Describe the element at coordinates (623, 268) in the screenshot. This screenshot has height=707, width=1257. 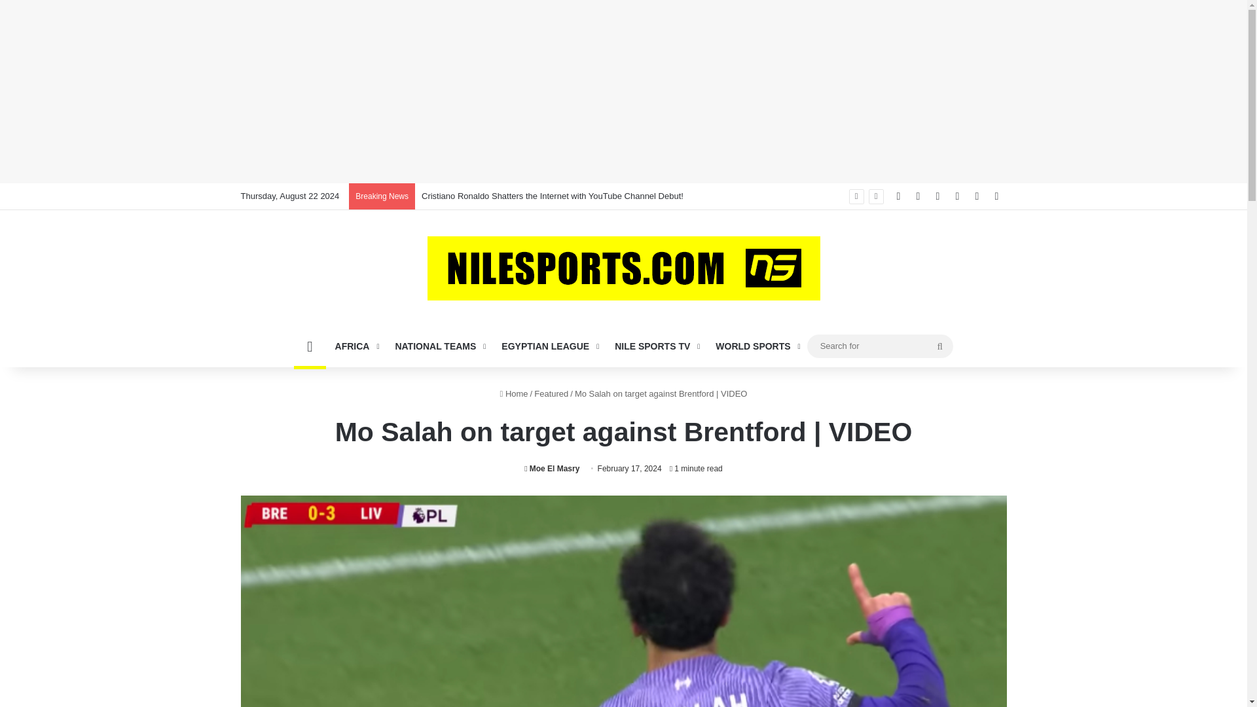
I see `NileSports.com` at that location.